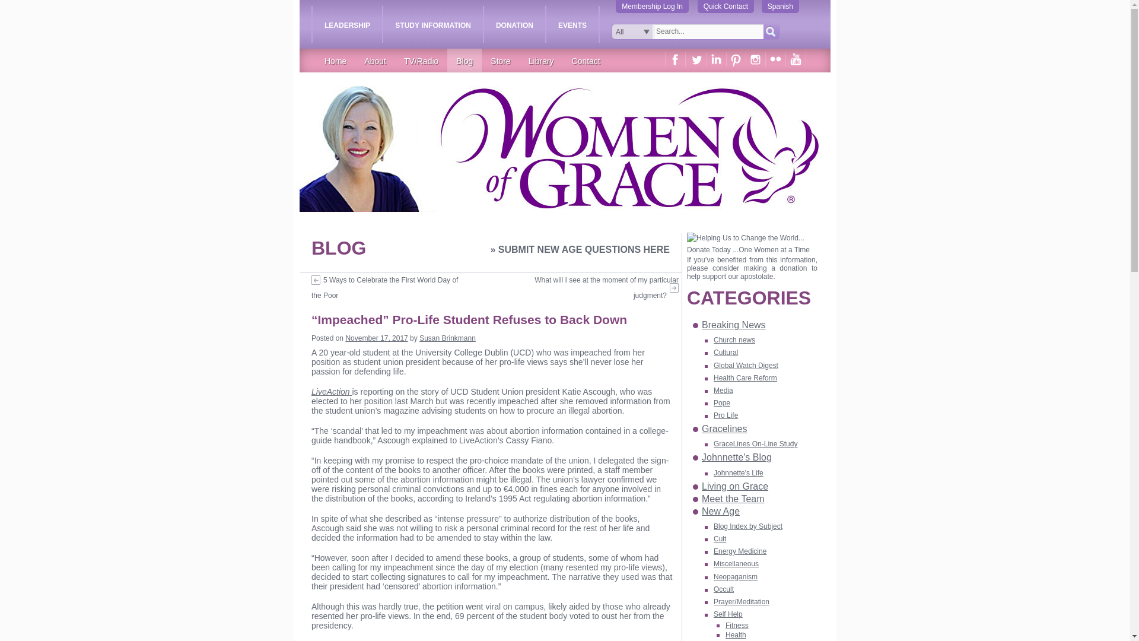  I want to click on Library, so click(541, 61).